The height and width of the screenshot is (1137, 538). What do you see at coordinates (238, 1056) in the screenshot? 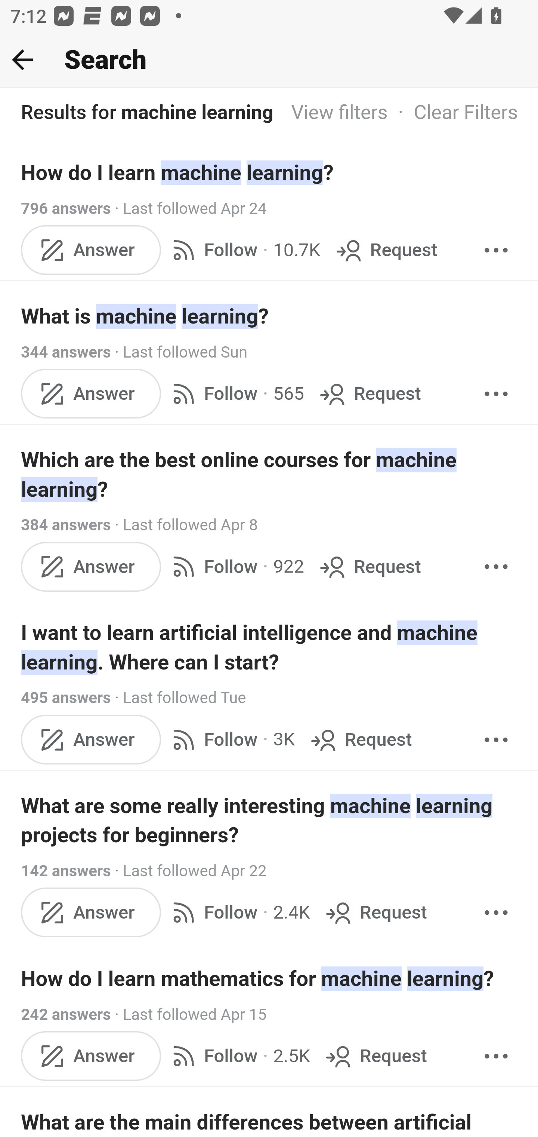
I see `Follow · 2.5K` at bounding box center [238, 1056].